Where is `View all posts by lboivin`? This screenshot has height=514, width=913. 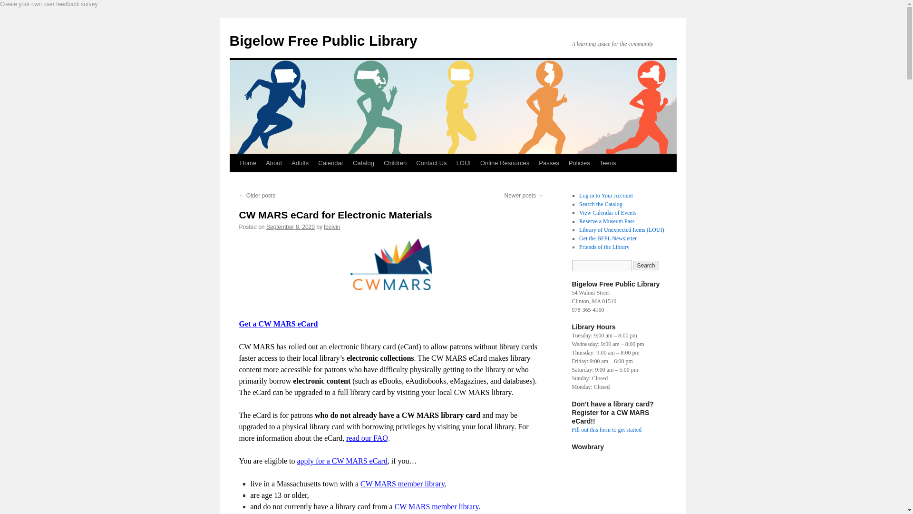
View all posts by lboivin is located at coordinates (332, 227).